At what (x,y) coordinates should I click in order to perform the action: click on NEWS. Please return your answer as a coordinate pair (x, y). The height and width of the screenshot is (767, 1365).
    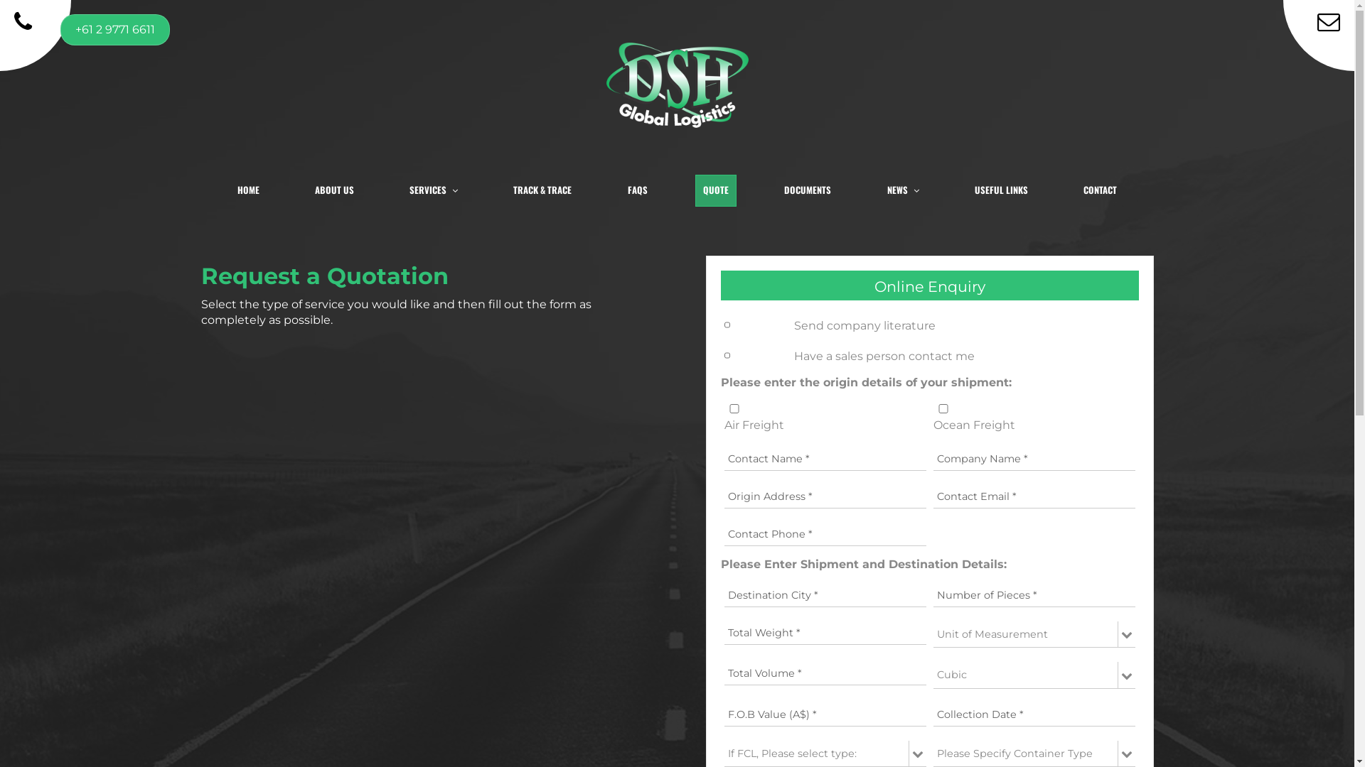
    Looking at the image, I should click on (903, 190).